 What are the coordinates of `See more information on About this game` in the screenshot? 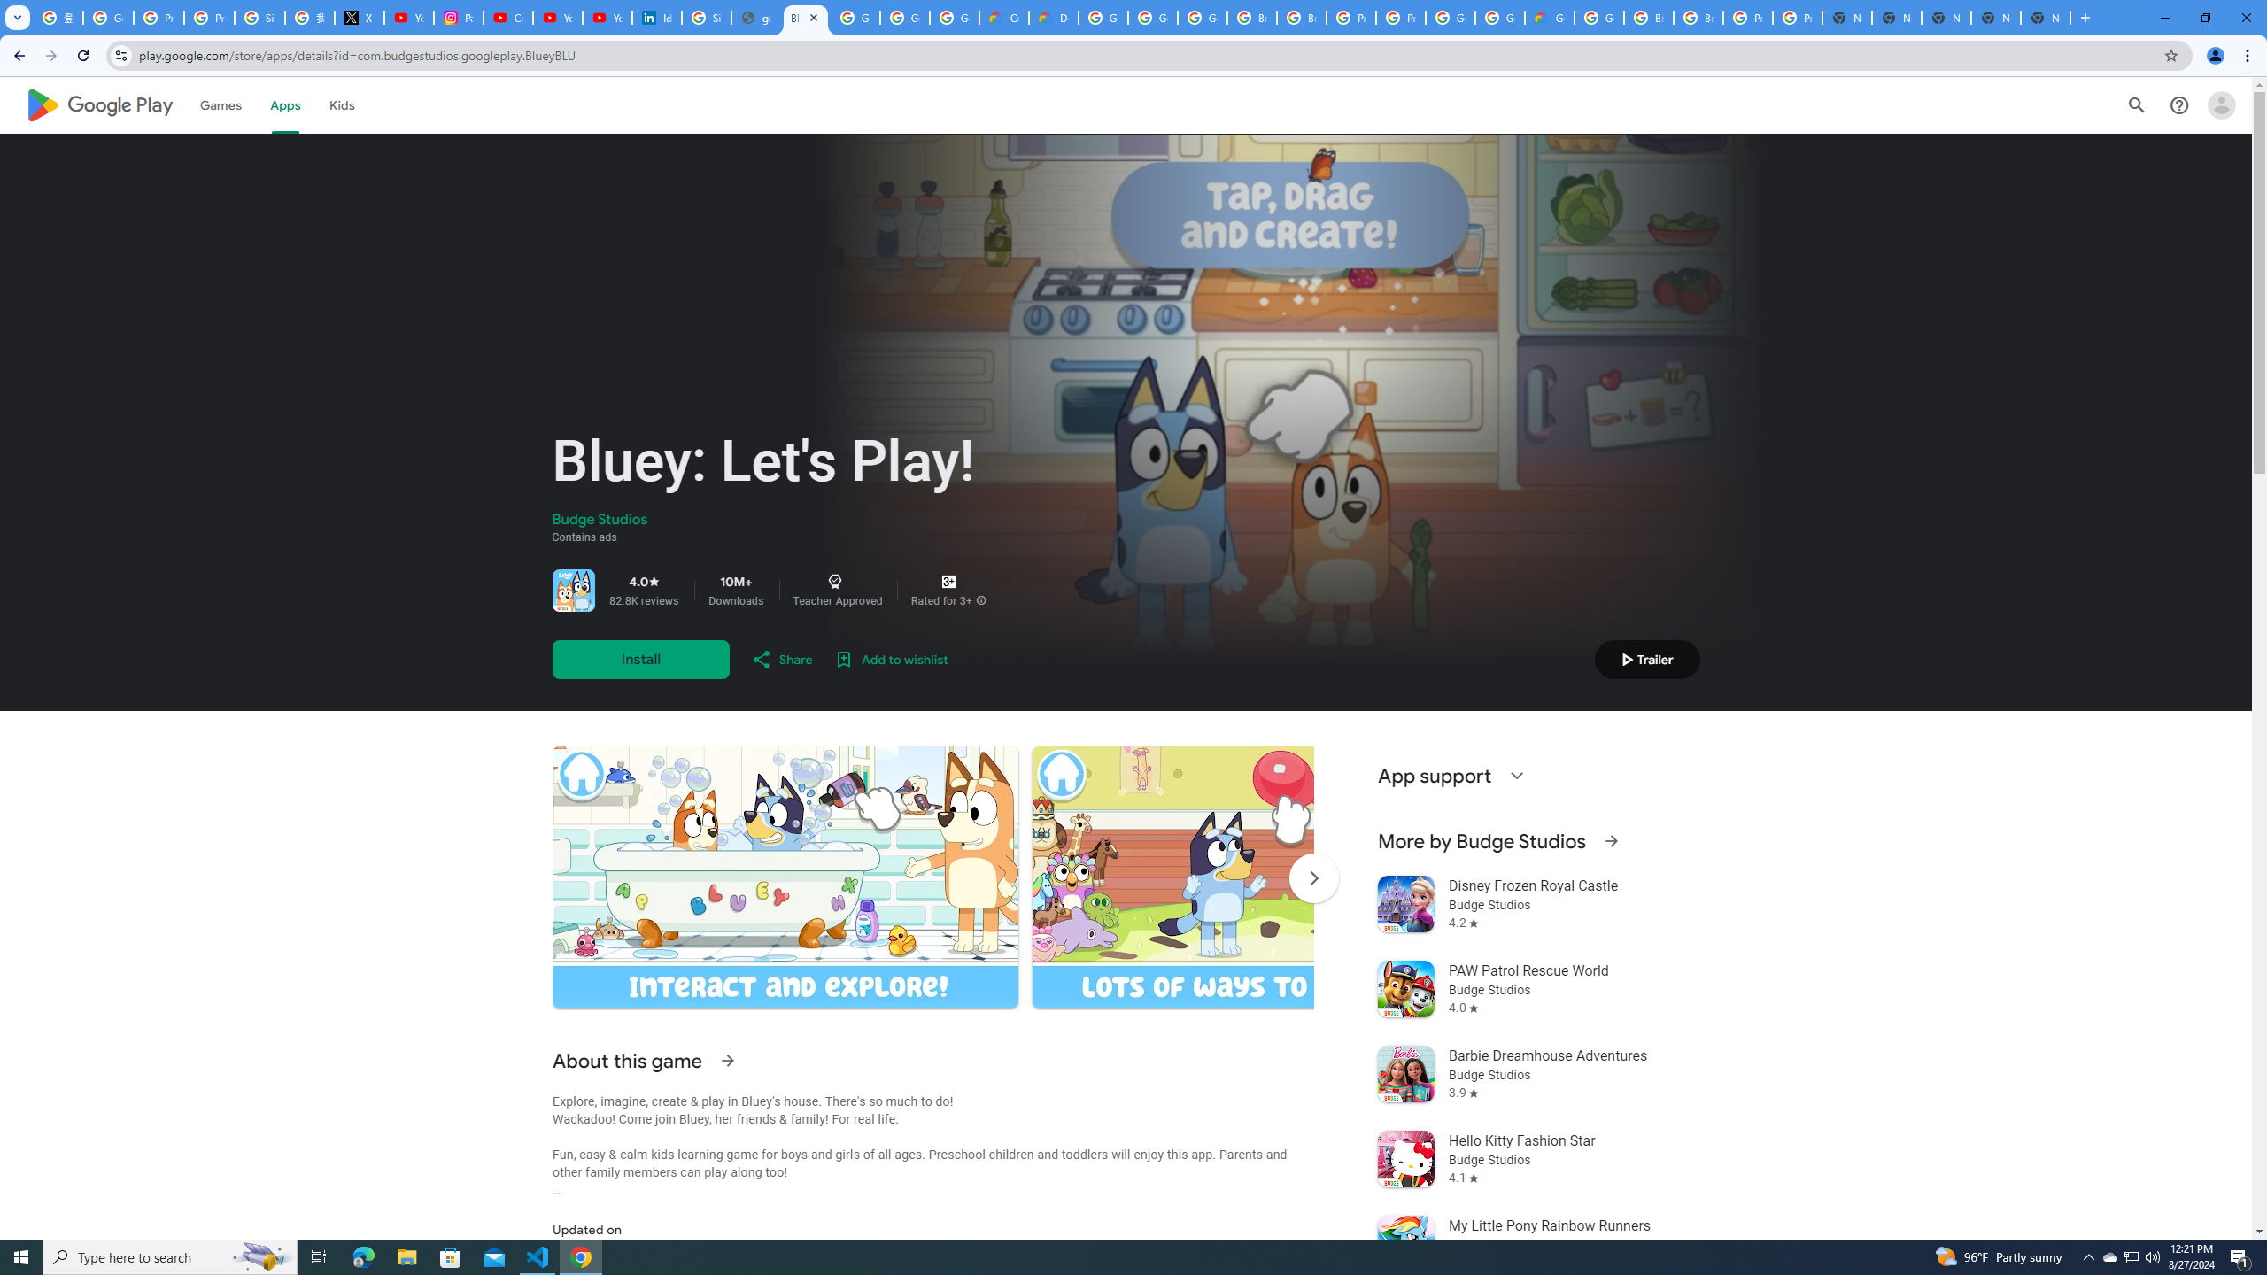 It's located at (726, 1061).